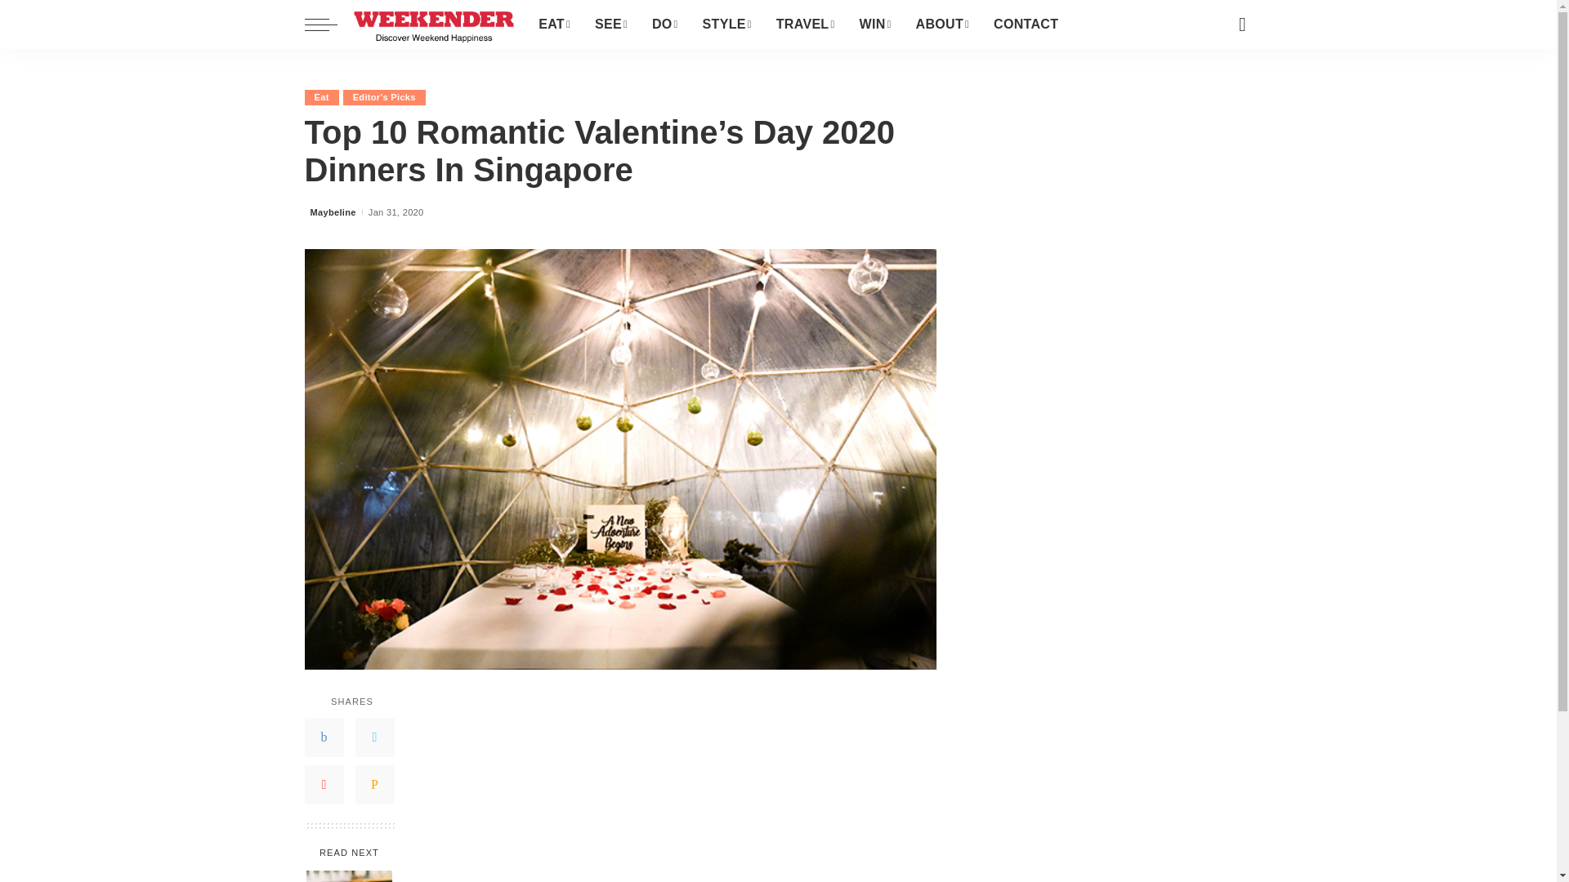  What do you see at coordinates (373, 737) in the screenshot?
I see `Twitter` at bounding box center [373, 737].